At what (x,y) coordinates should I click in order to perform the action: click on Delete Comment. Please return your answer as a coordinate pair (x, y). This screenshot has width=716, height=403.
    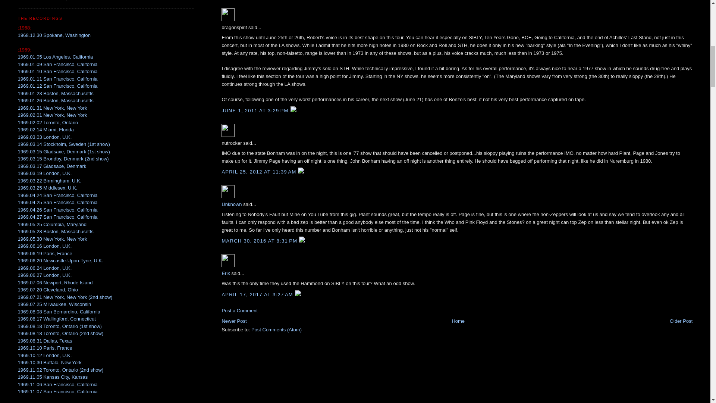
    Looking at the image, I should click on (293, 110).